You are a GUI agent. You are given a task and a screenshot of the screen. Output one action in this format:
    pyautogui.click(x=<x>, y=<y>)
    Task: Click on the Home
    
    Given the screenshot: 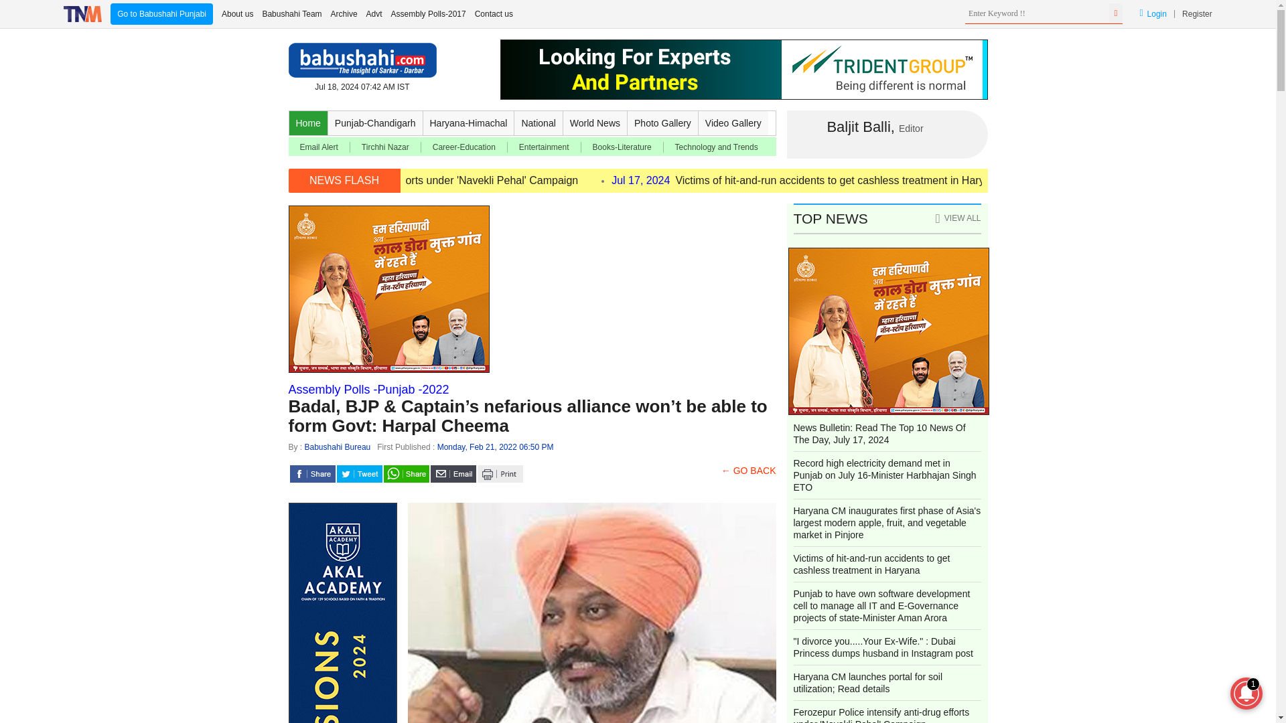 What is the action you would take?
    pyautogui.click(x=308, y=123)
    